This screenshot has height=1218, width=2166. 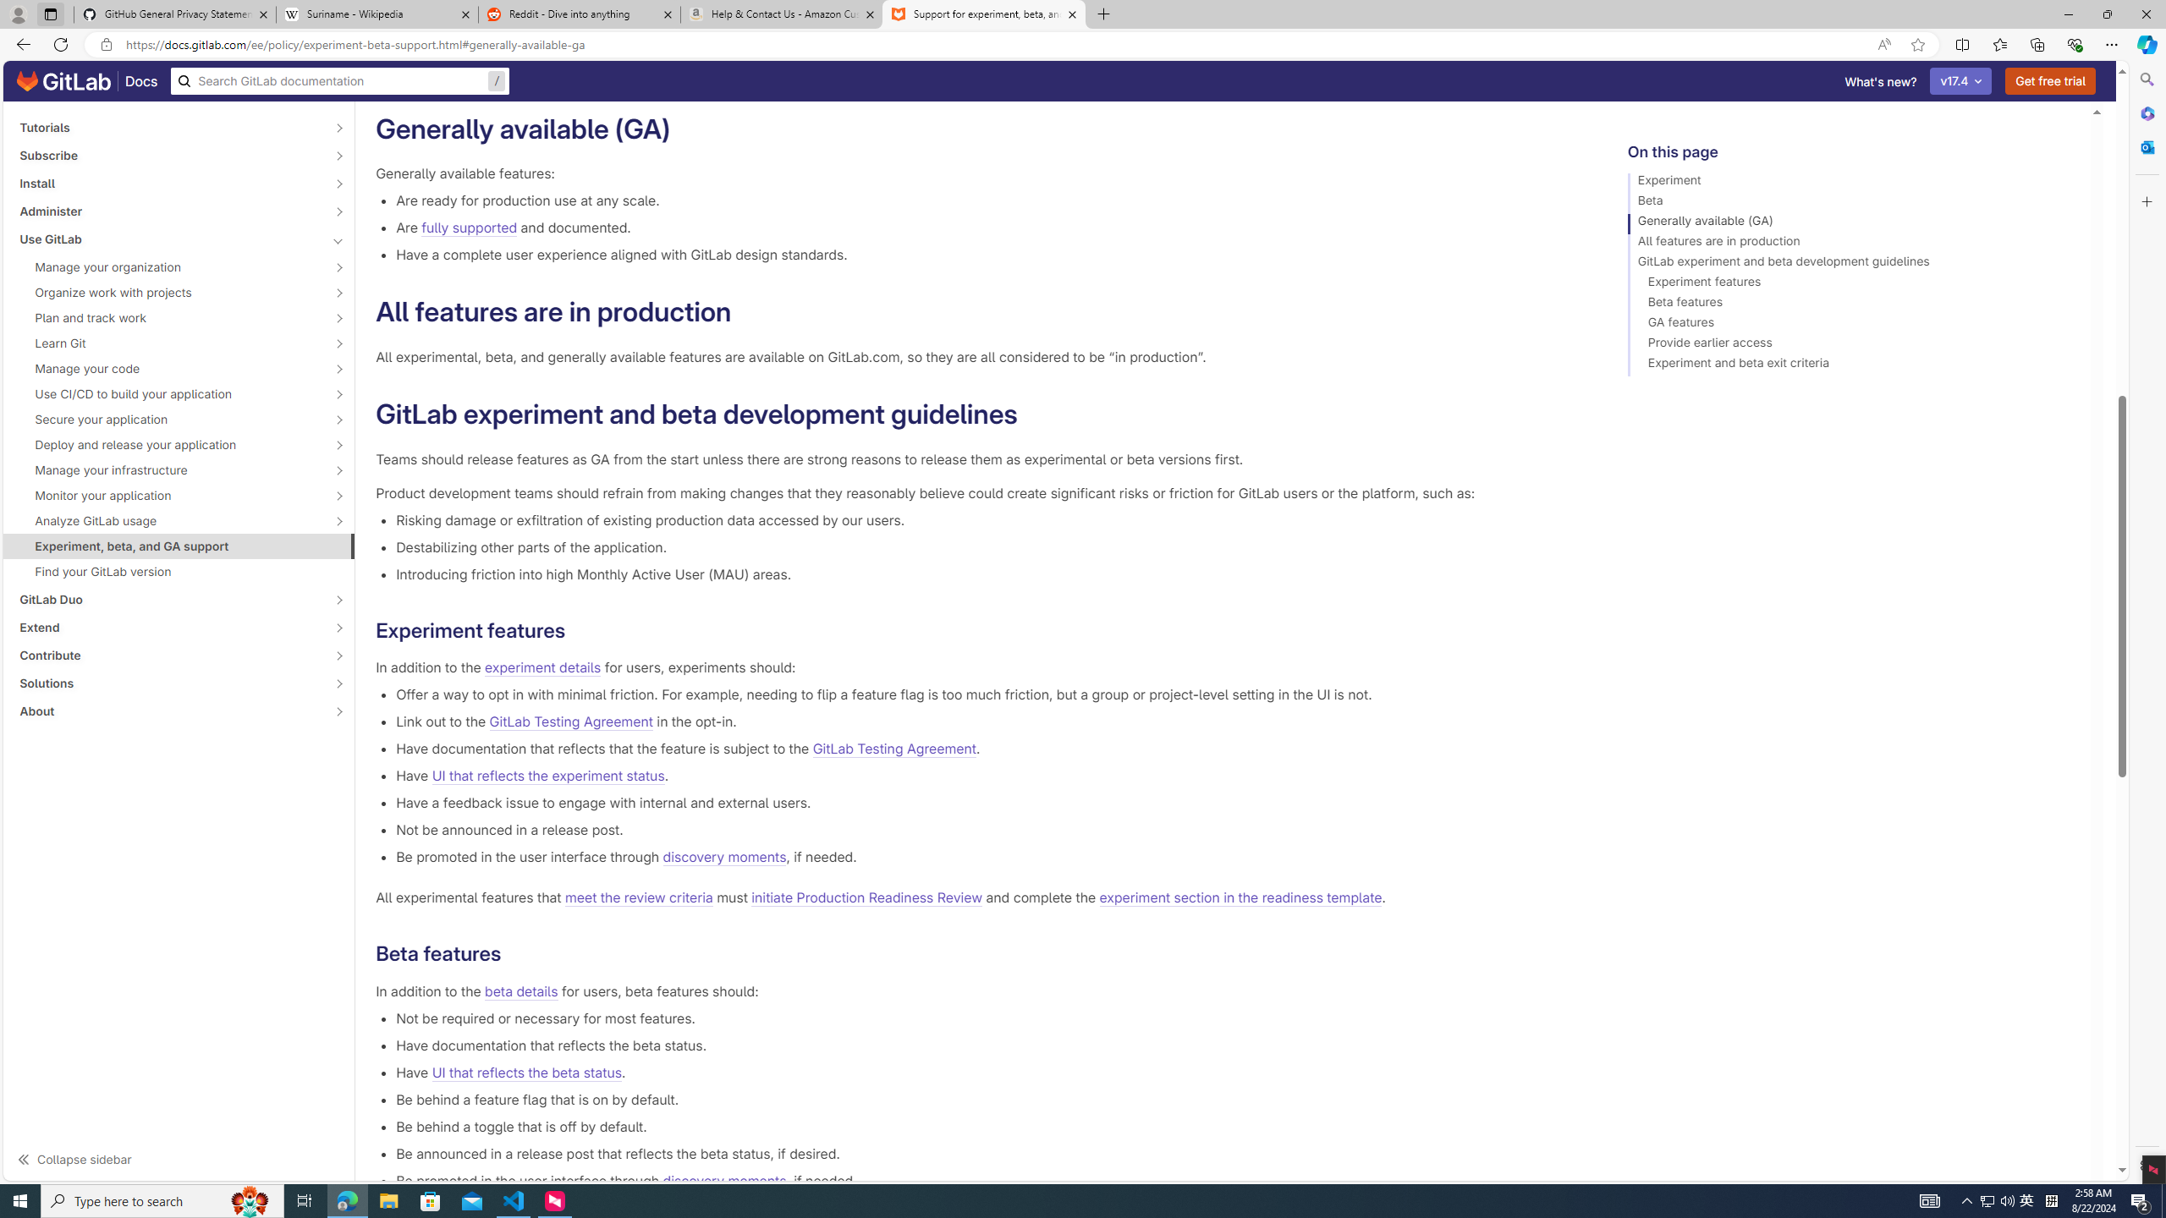 I want to click on GitLab documentation home, so click(x=63, y=81).